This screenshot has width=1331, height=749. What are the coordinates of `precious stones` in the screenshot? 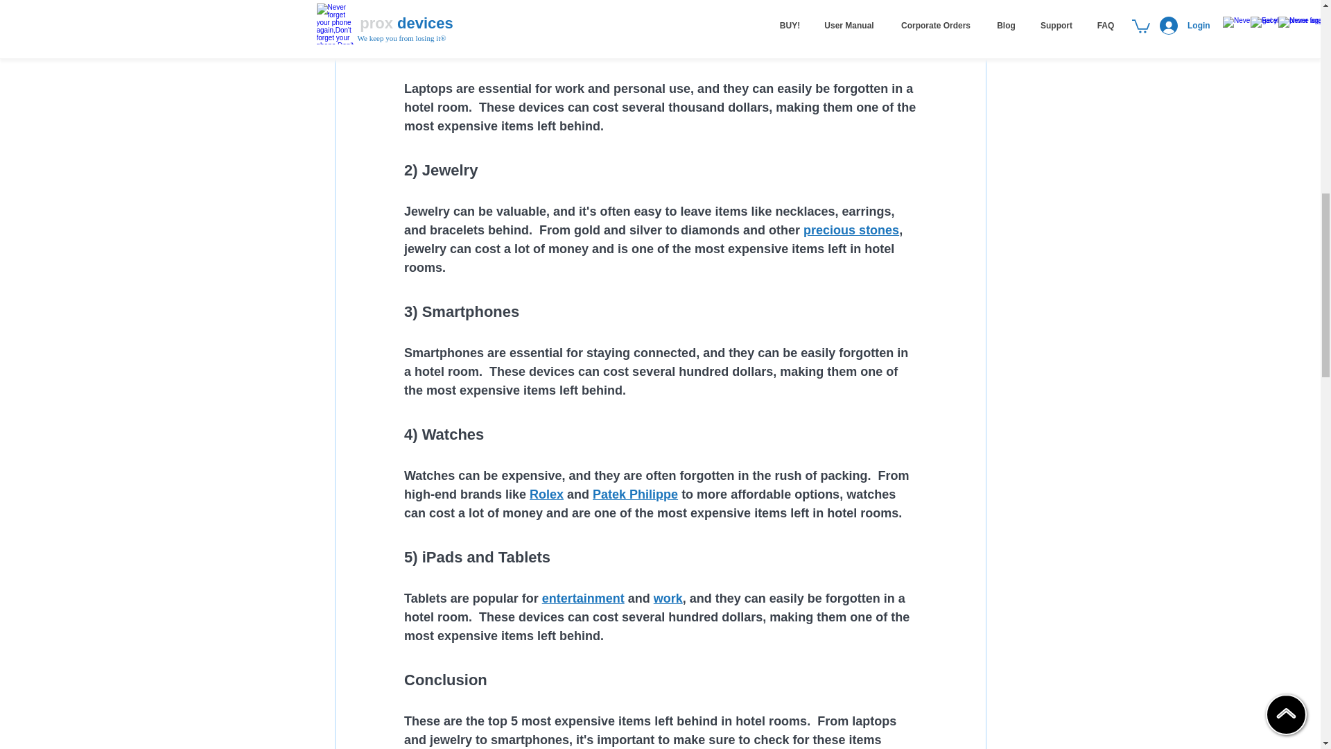 It's located at (851, 230).